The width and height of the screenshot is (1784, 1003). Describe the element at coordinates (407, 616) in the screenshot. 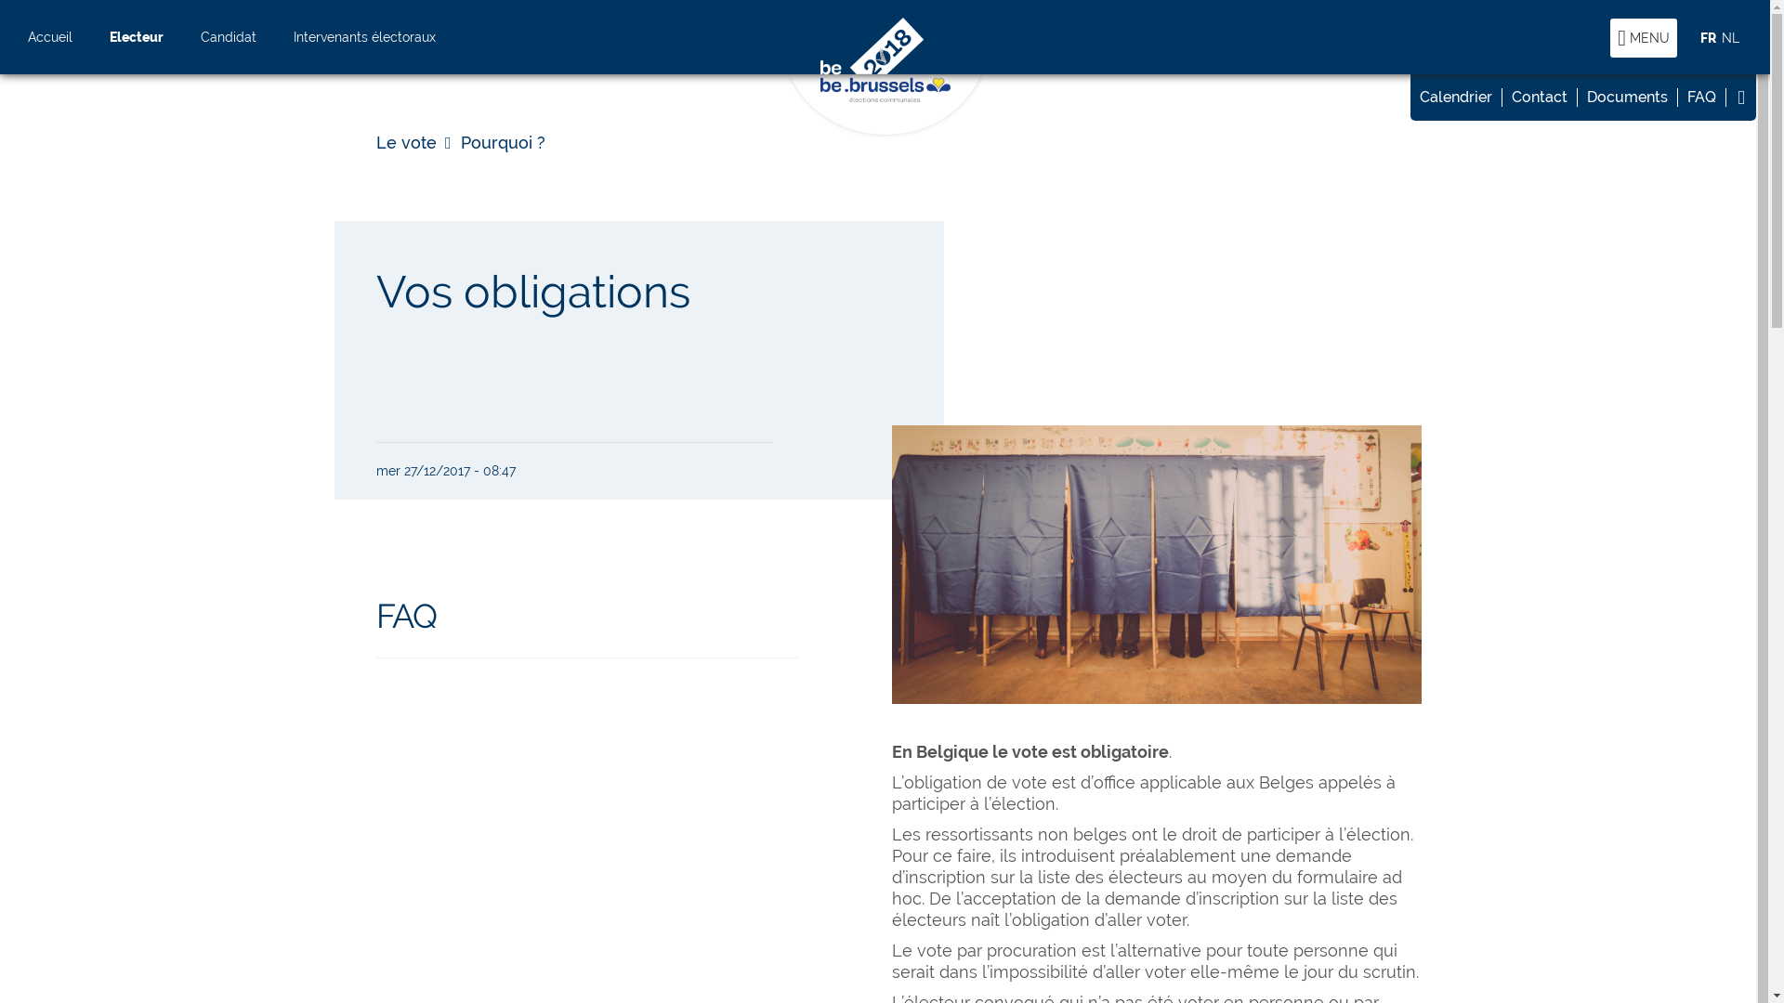

I see `FAQ` at that location.